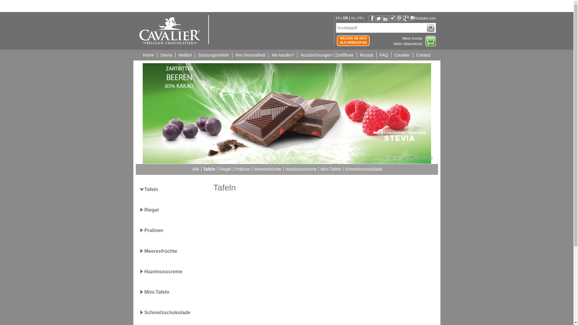 This screenshot has height=325, width=578. Describe the element at coordinates (152, 190) in the screenshot. I see `Tafeln` at that location.